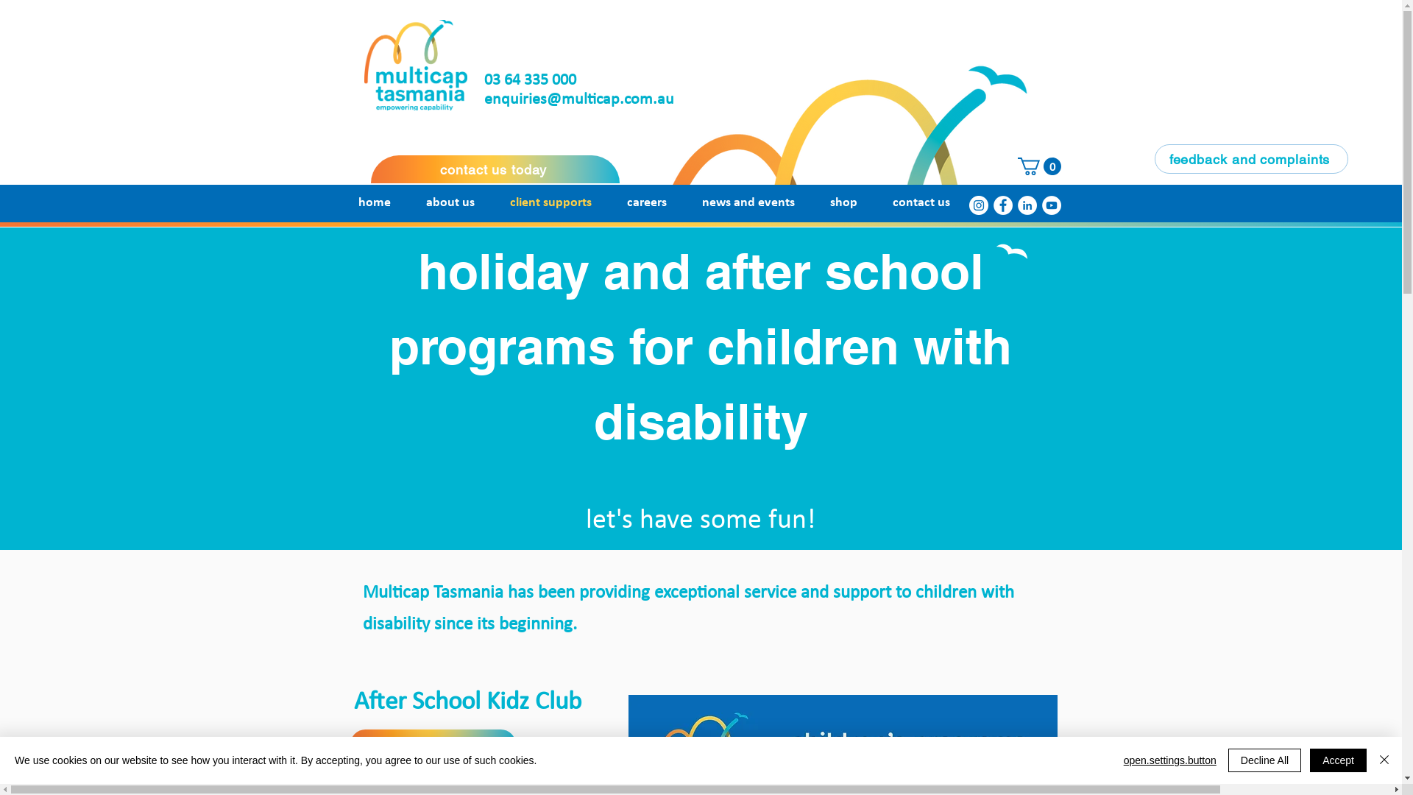  Describe the element at coordinates (433, 745) in the screenshot. I see `express your interest` at that location.